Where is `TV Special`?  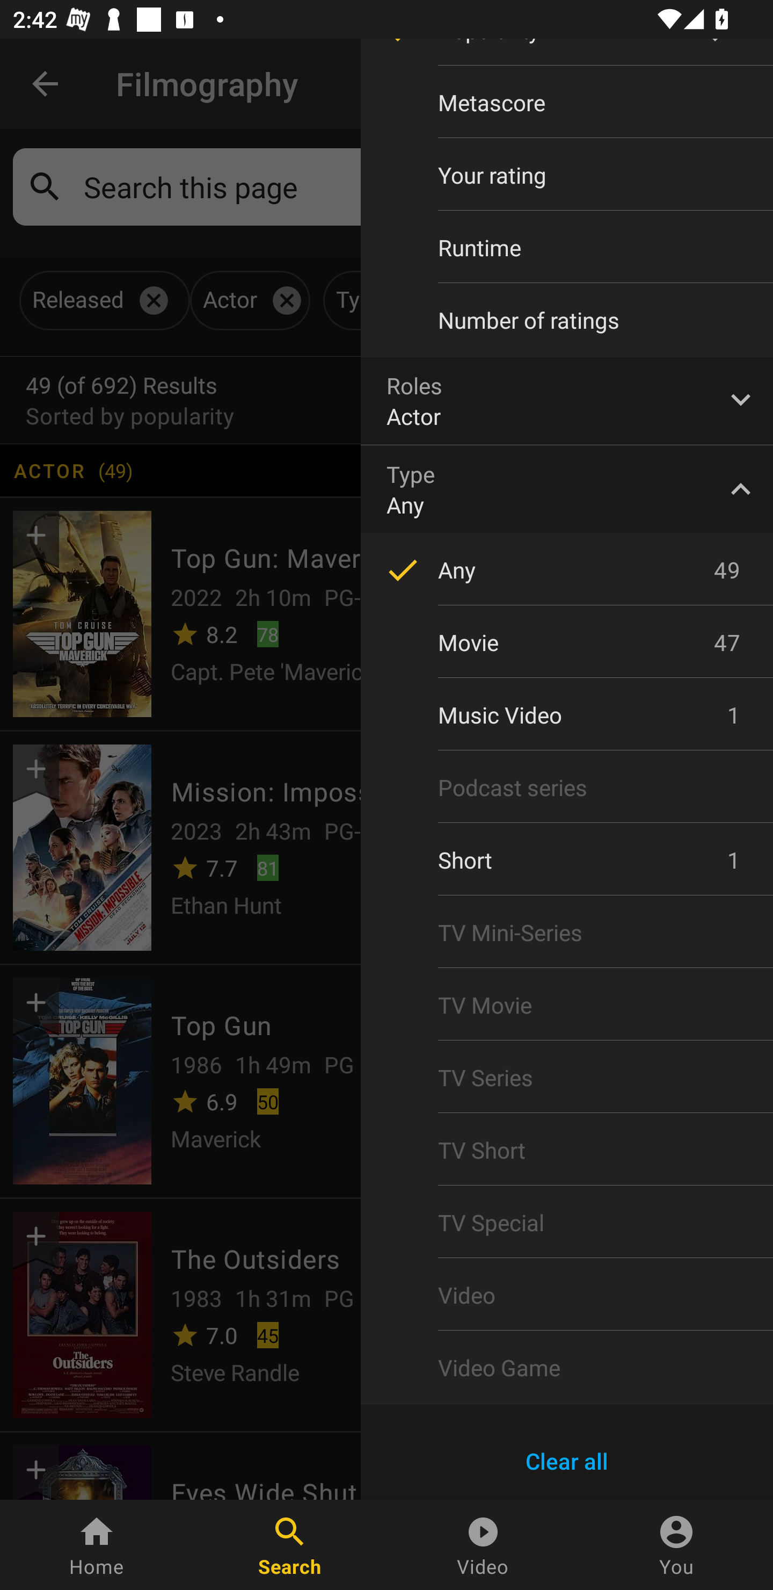
TV Special is located at coordinates (567, 1223).